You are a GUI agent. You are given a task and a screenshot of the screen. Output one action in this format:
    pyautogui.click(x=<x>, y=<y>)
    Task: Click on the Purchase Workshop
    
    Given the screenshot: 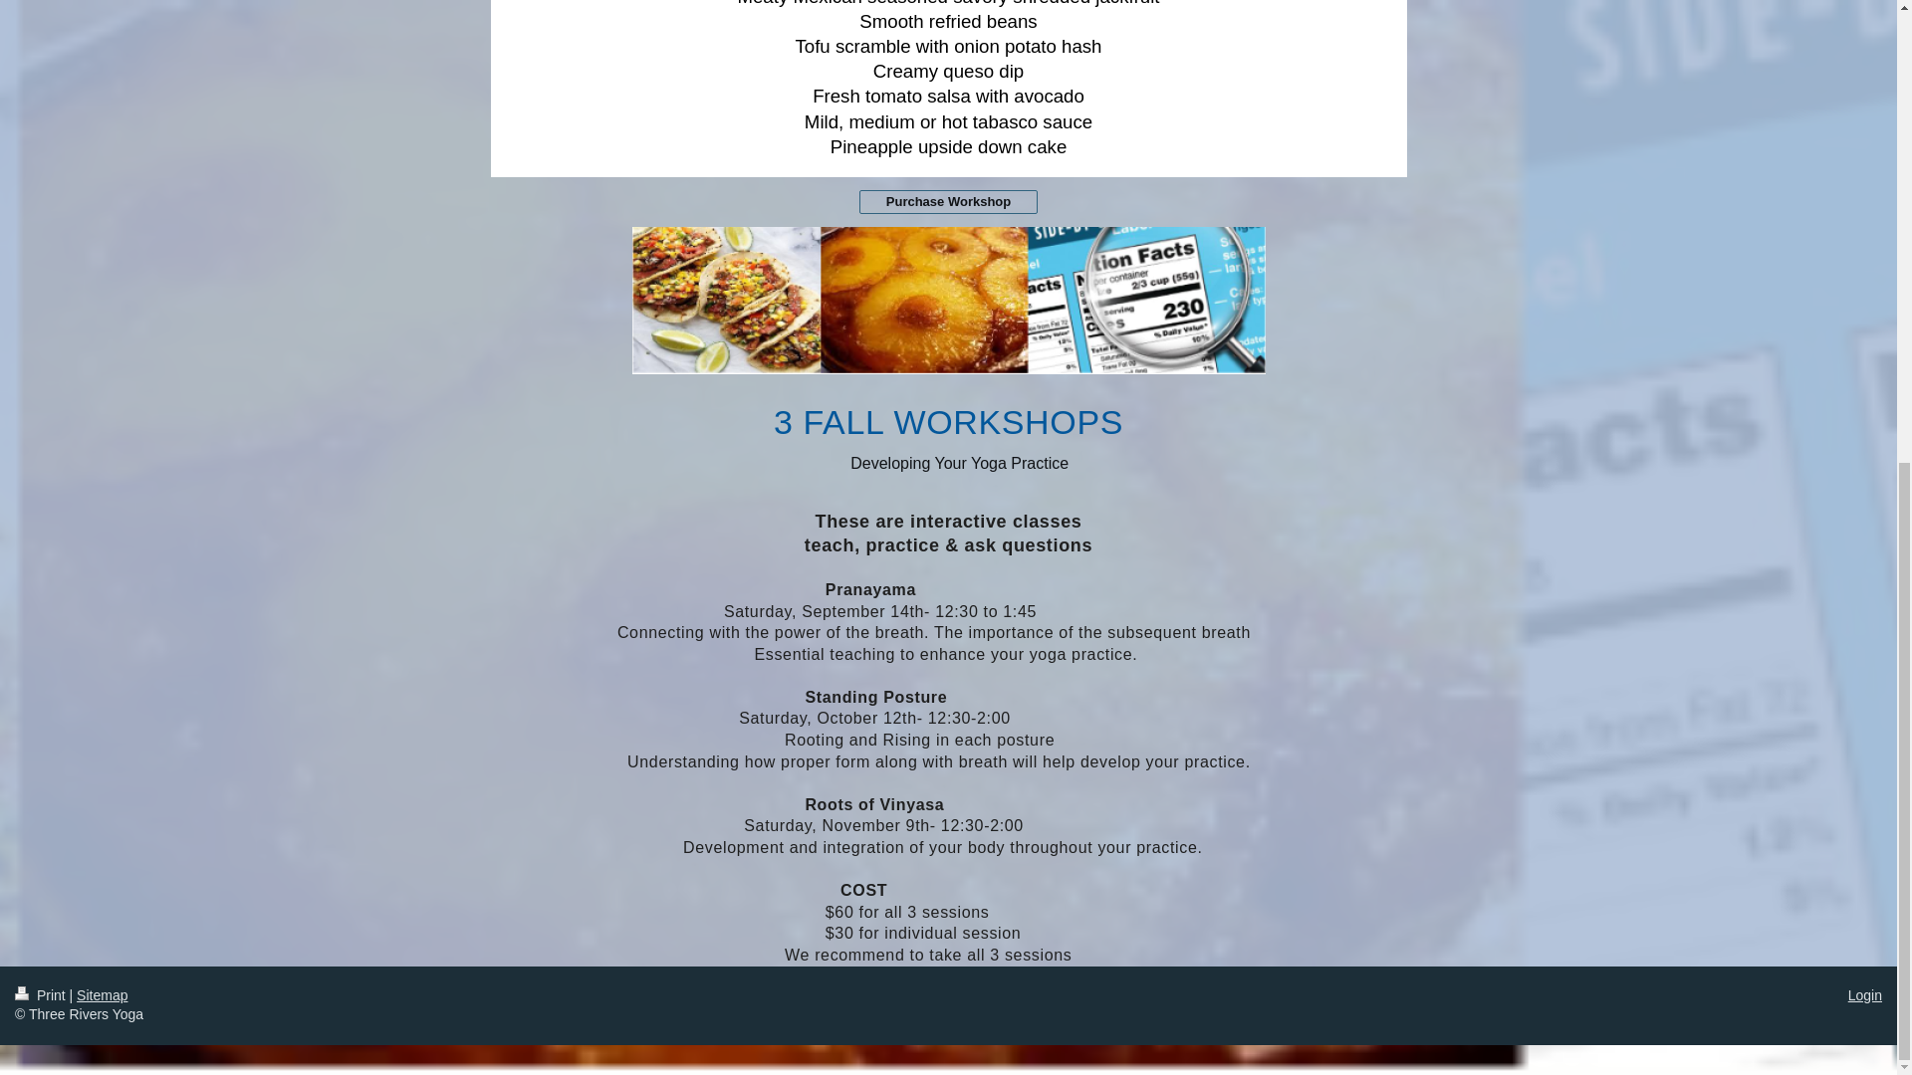 What is the action you would take?
    pyautogui.click(x=948, y=203)
    